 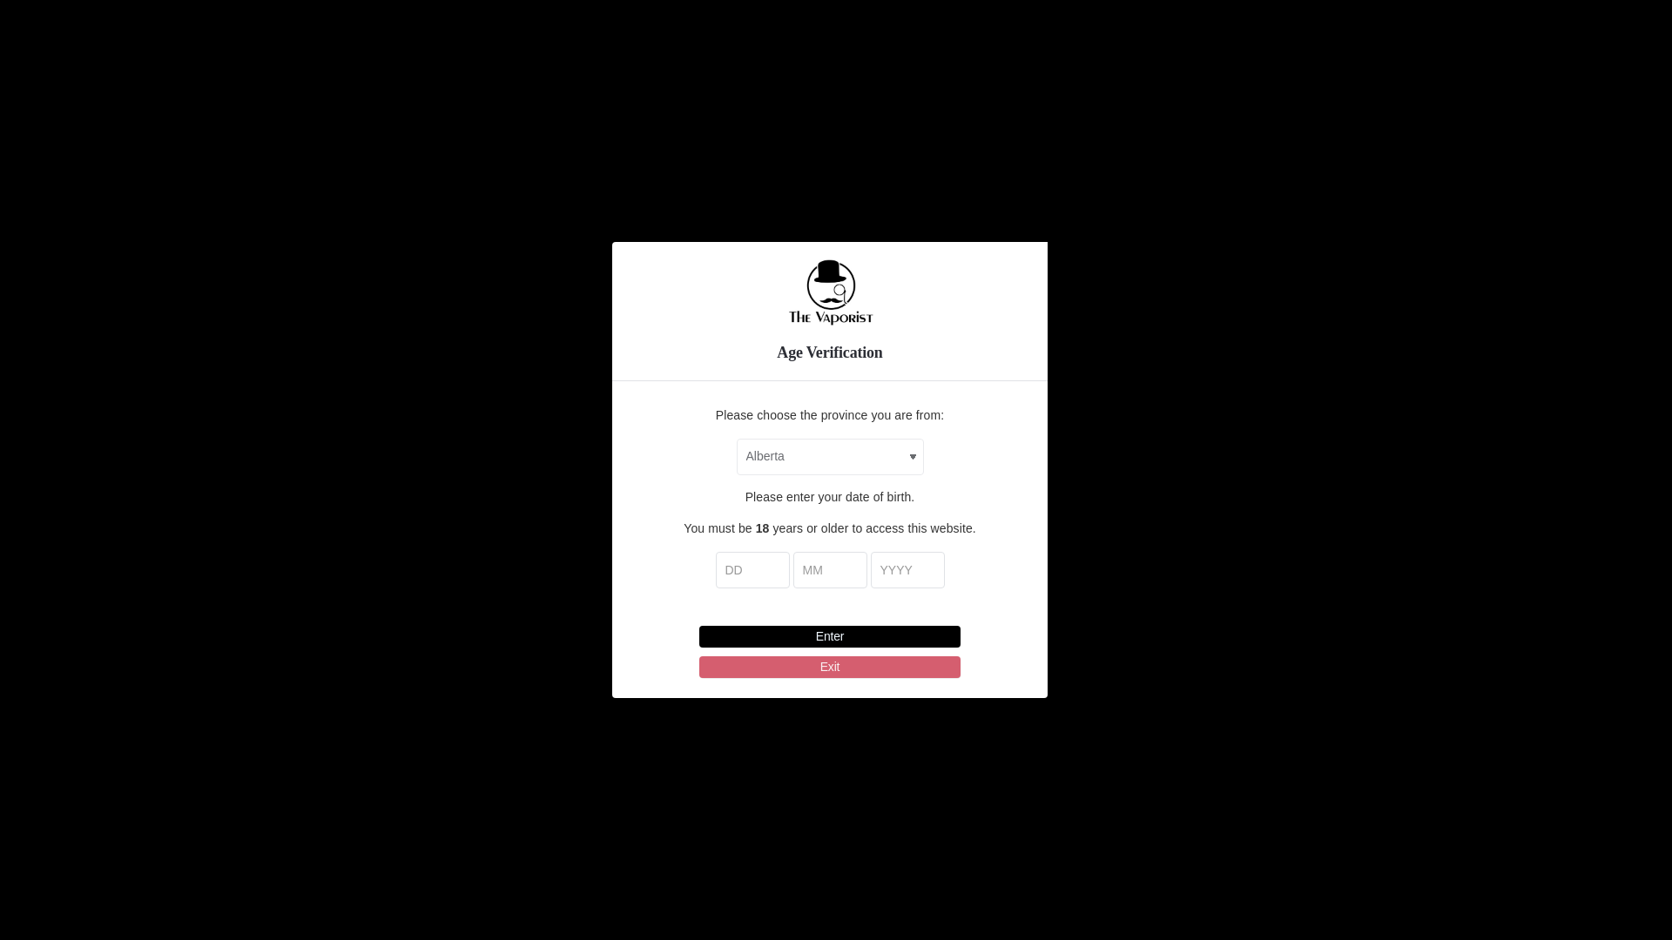 What do you see at coordinates (1169, 223) in the screenshot?
I see `BDY E-LIQUIDS` at bounding box center [1169, 223].